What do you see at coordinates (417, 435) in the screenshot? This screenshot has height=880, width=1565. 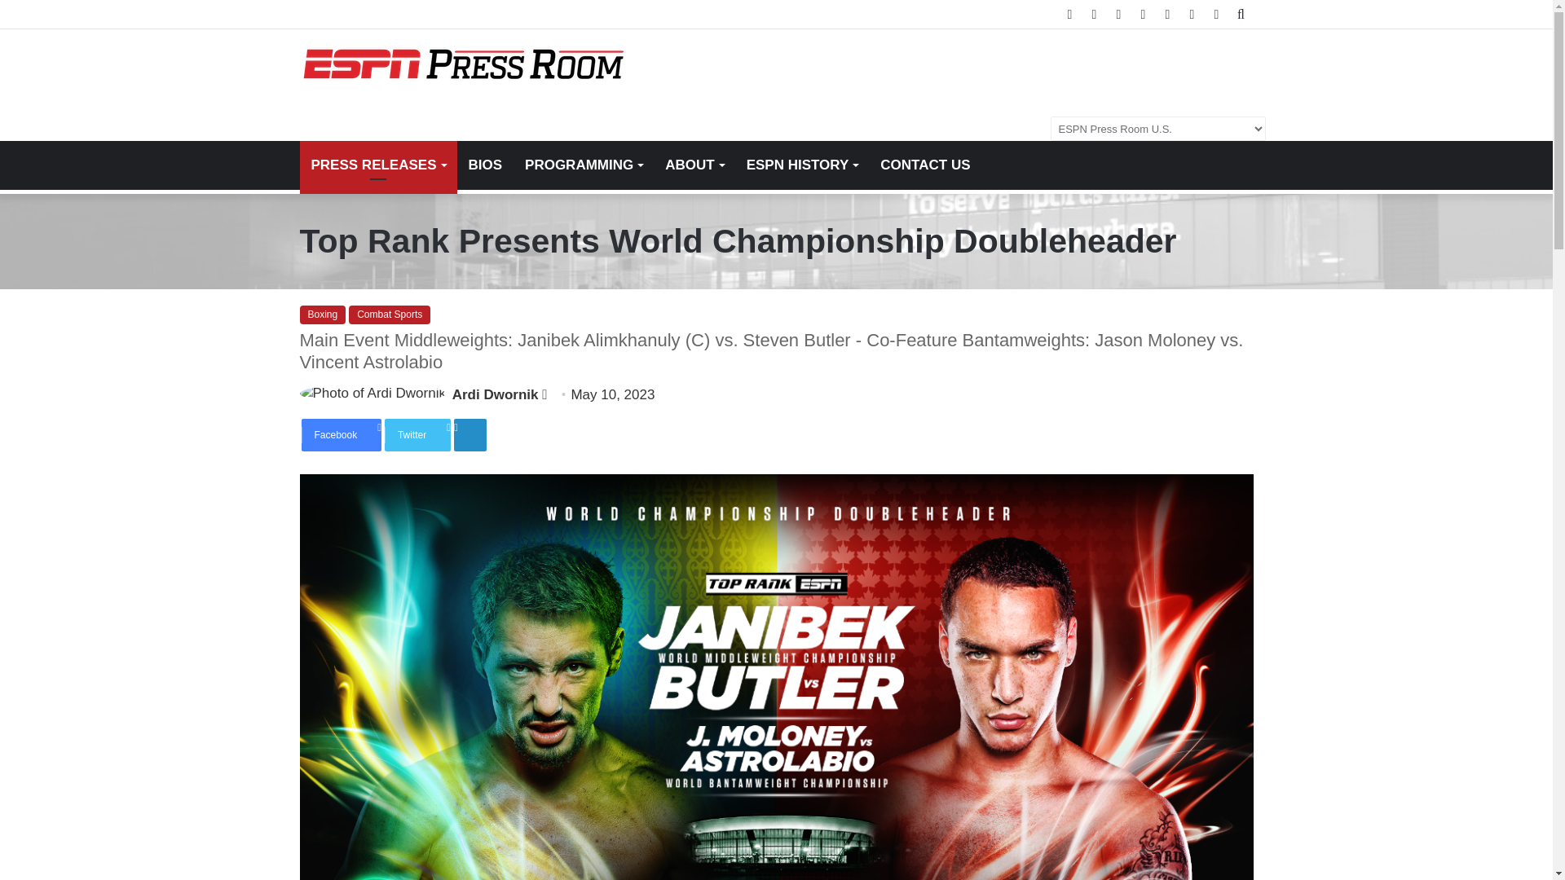 I see `Twitter` at bounding box center [417, 435].